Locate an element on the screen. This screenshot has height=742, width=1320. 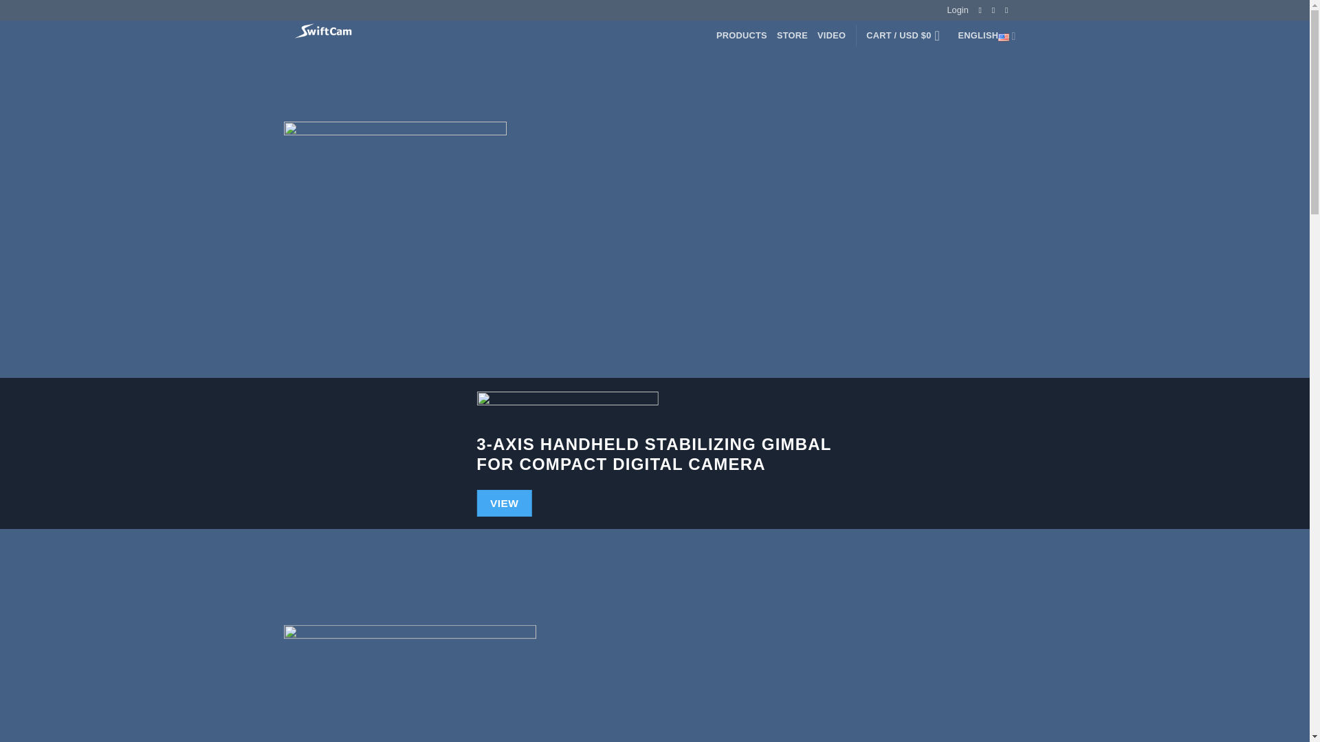
Login is located at coordinates (957, 10).